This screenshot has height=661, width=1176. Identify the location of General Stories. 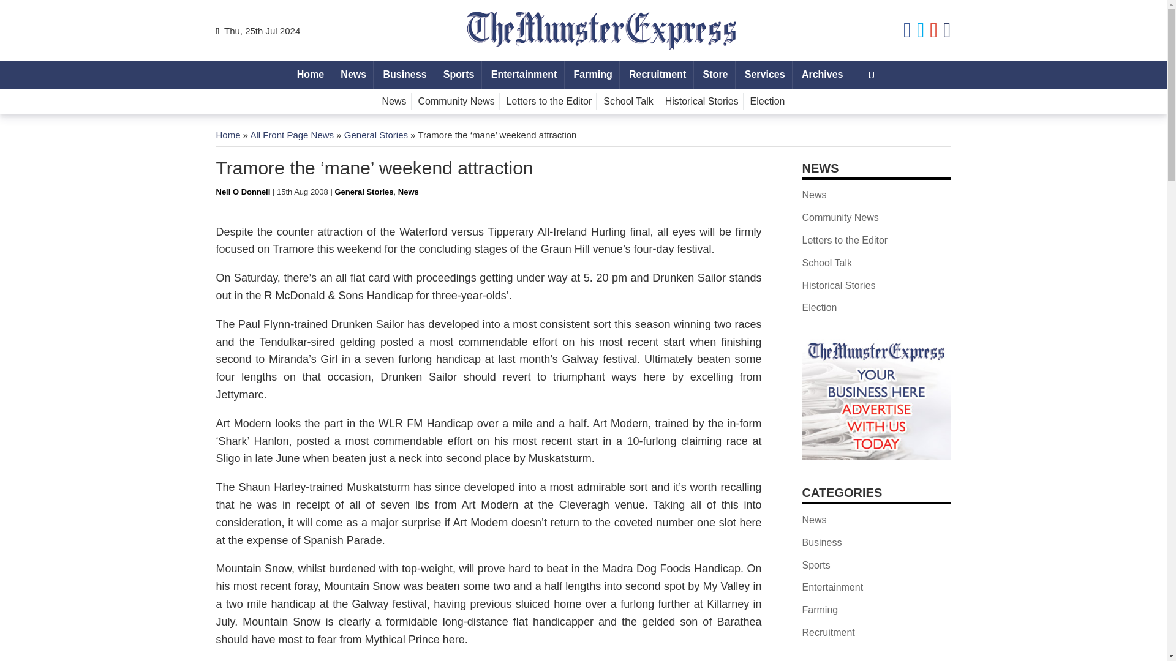
(363, 191).